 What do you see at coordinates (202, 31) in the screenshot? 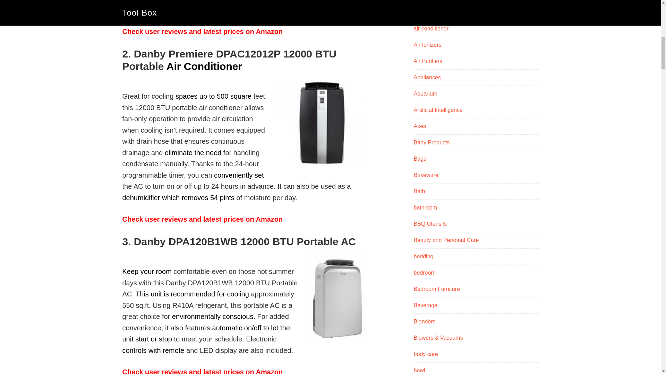
I see `Check user reviews and latest prices on Amazon` at bounding box center [202, 31].